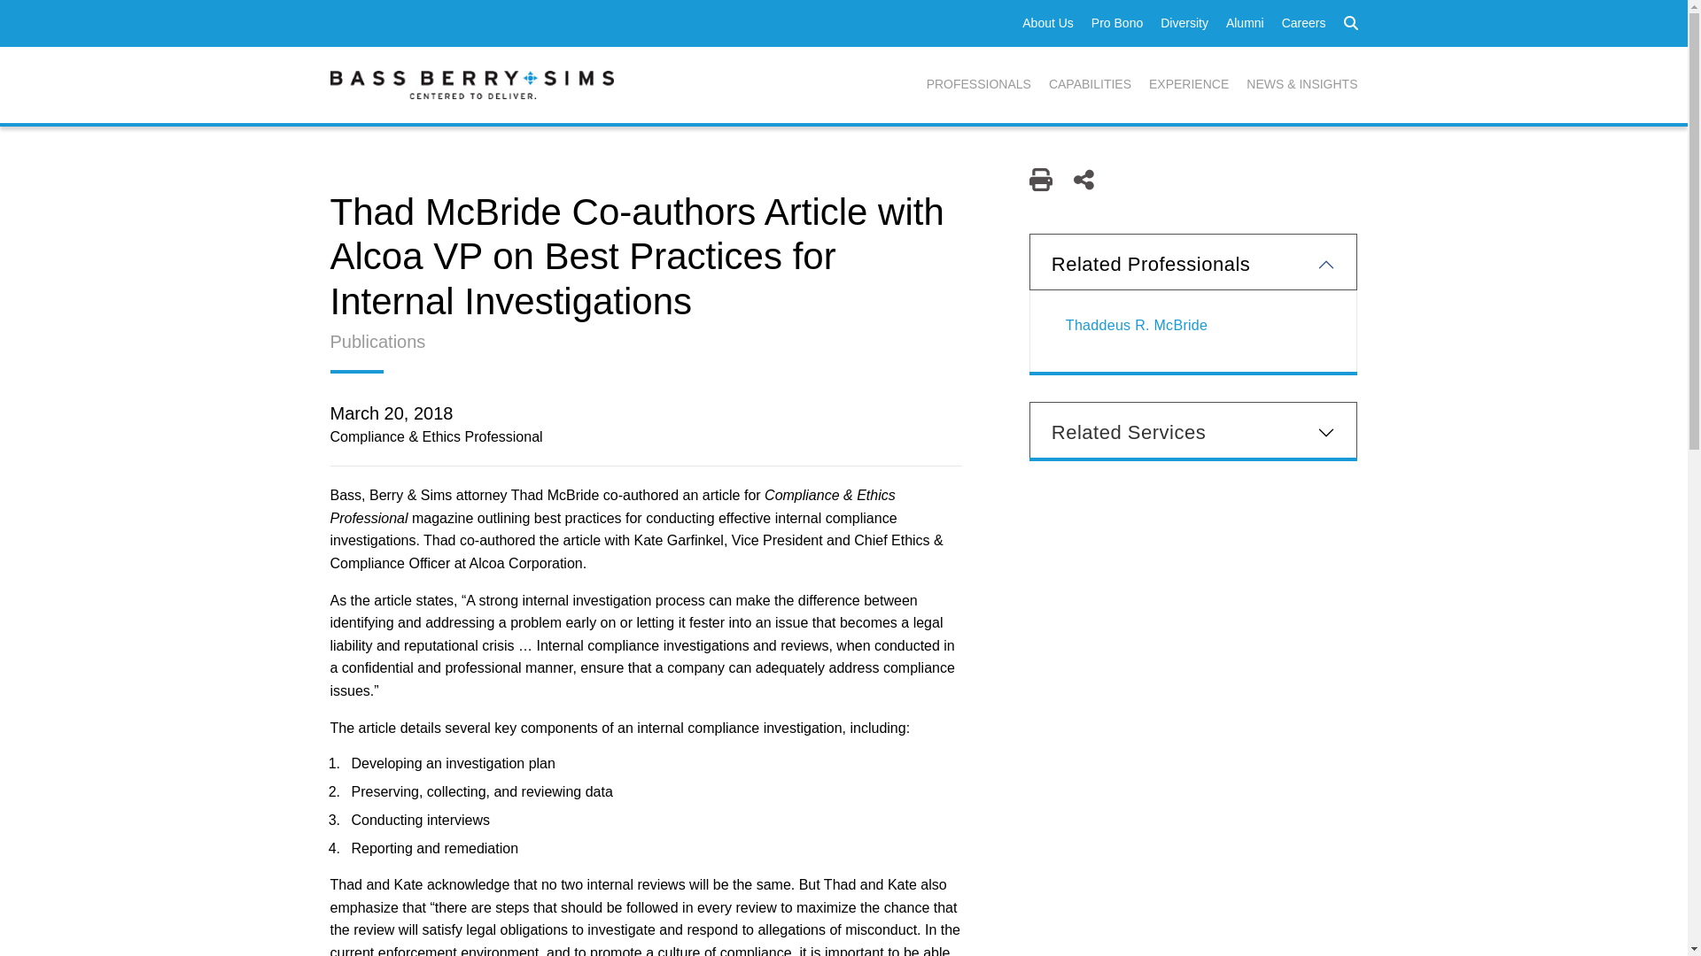 This screenshot has width=1701, height=956. Describe the element at coordinates (1245, 23) in the screenshot. I see `Alumni` at that location.